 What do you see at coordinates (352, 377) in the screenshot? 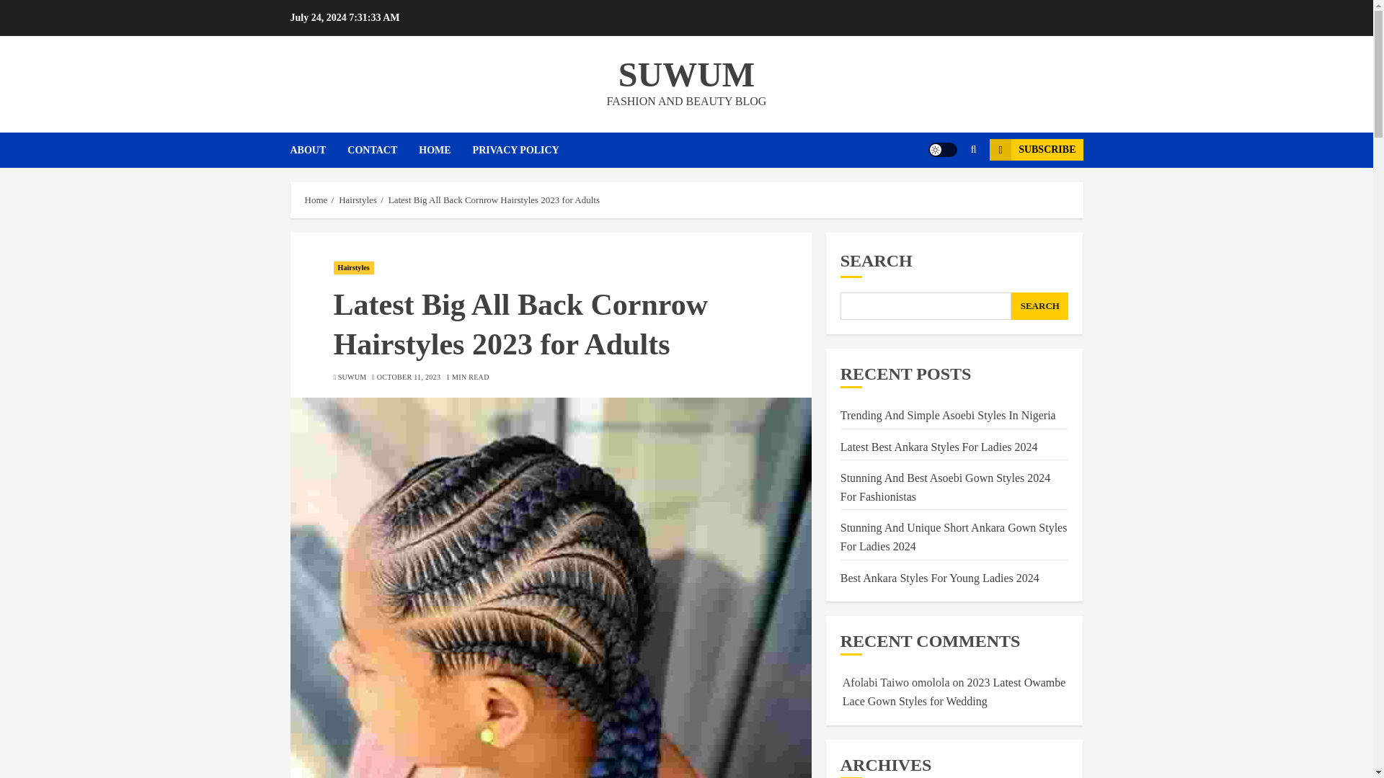
I see `SUWUM` at bounding box center [352, 377].